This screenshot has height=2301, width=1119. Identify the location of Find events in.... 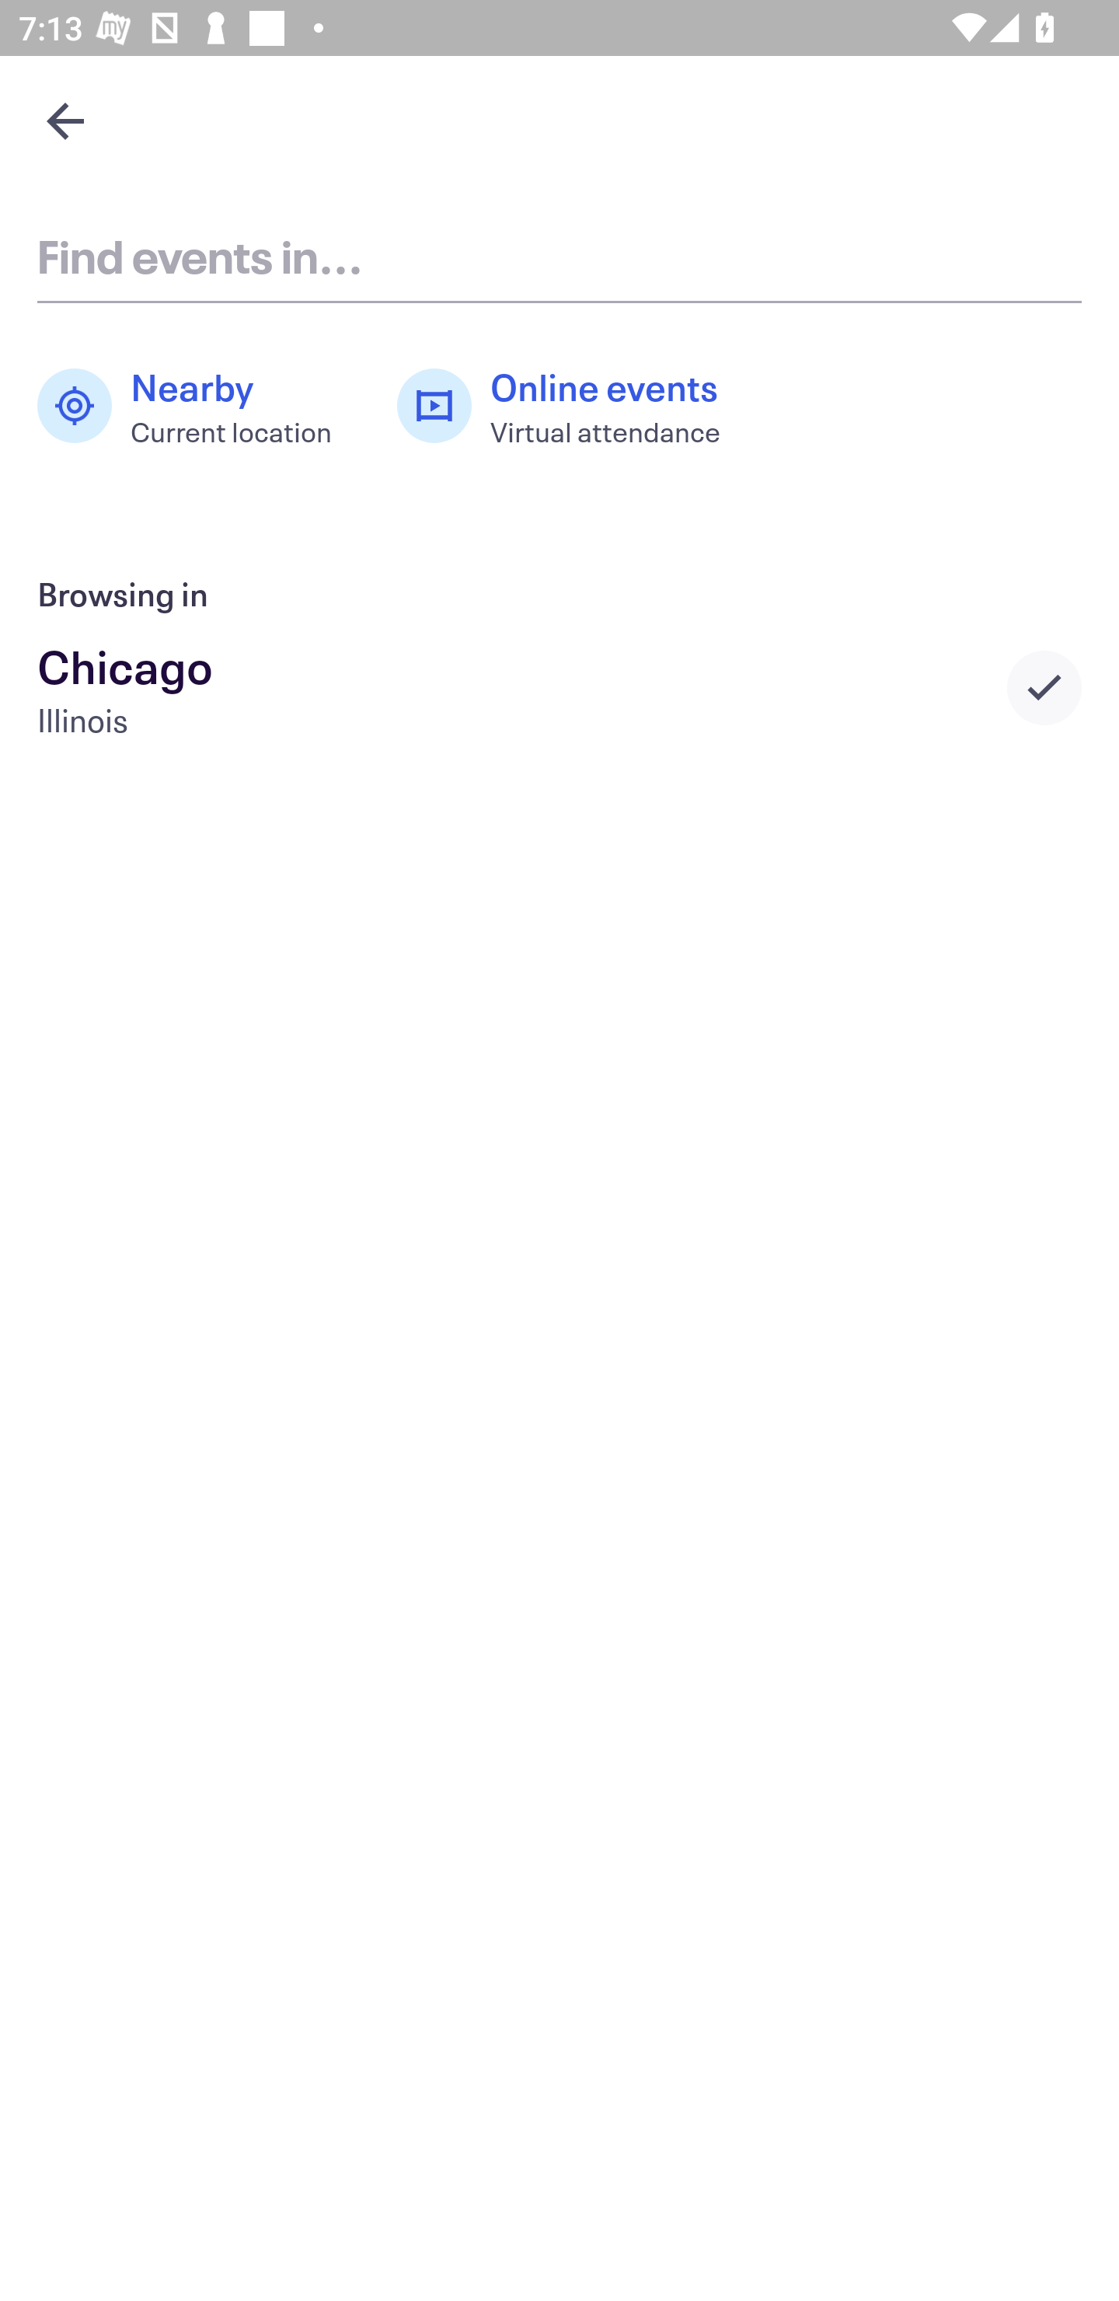
(559, 255).